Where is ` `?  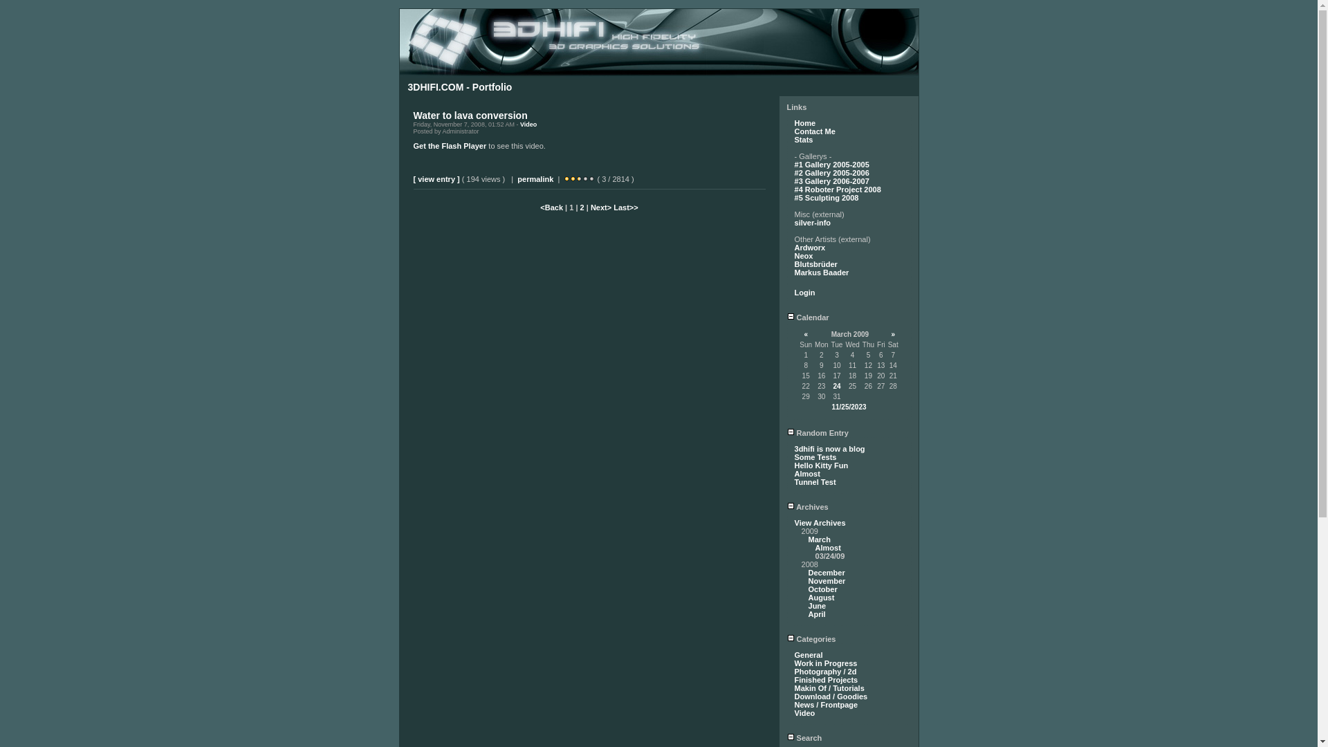   is located at coordinates (529, 116).